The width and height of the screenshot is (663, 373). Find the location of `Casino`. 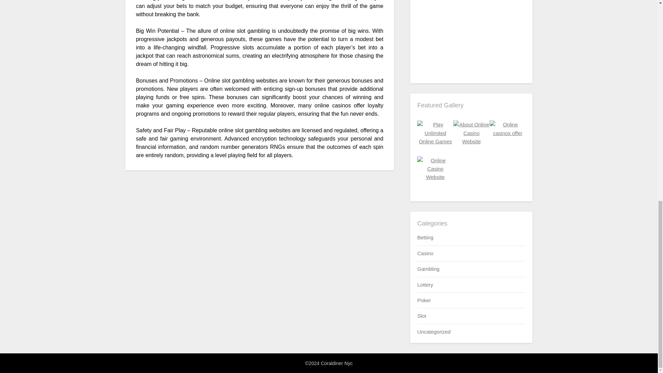

Casino is located at coordinates (425, 253).